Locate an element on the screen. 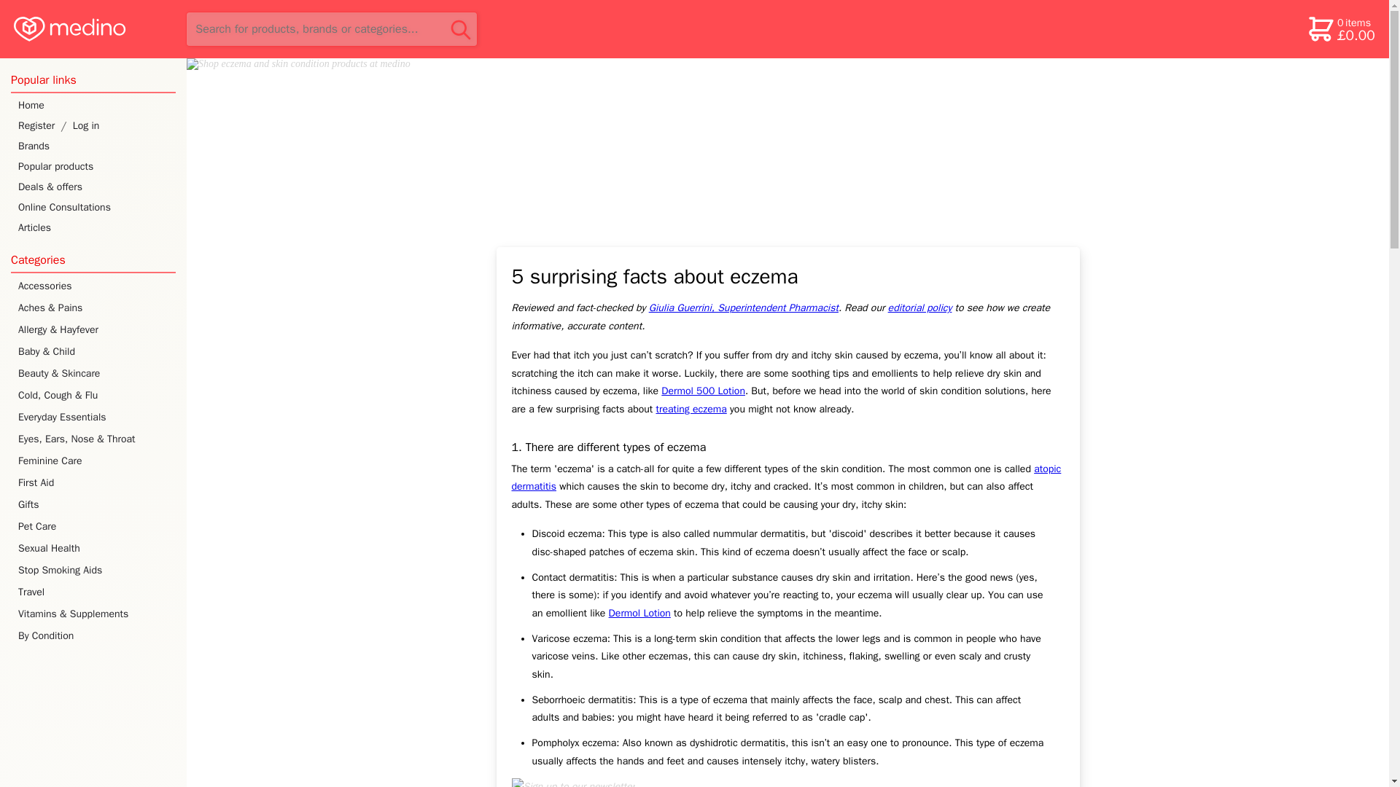  Articles is located at coordinates (93, 228).